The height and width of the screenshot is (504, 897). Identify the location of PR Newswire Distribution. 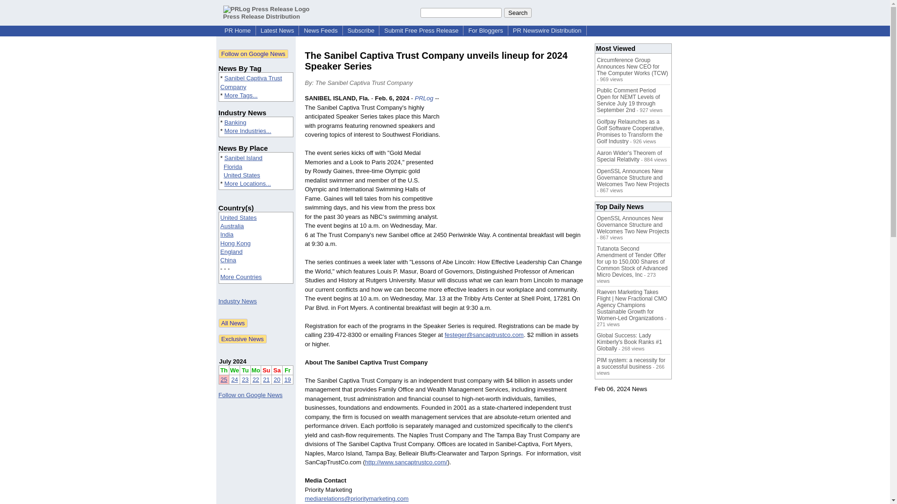
(548, 31).